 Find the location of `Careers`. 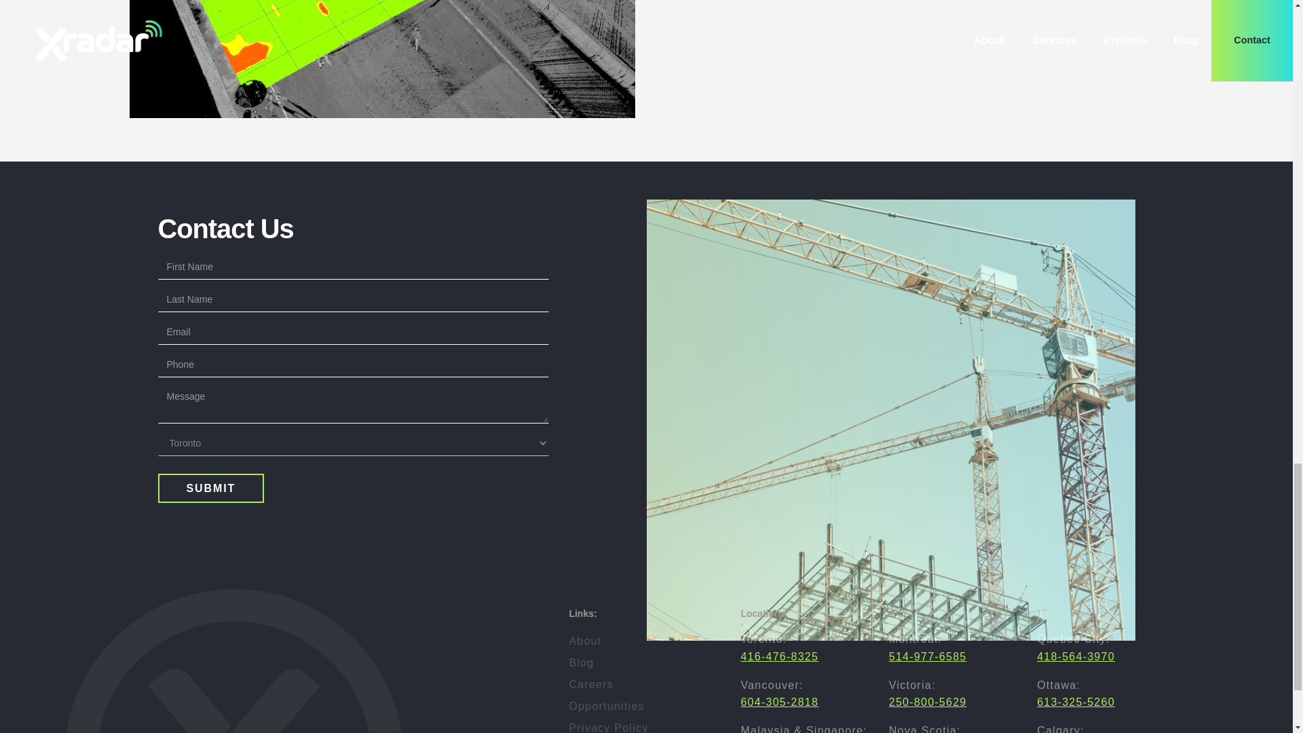

Careers is located at coordinates (635, 684).